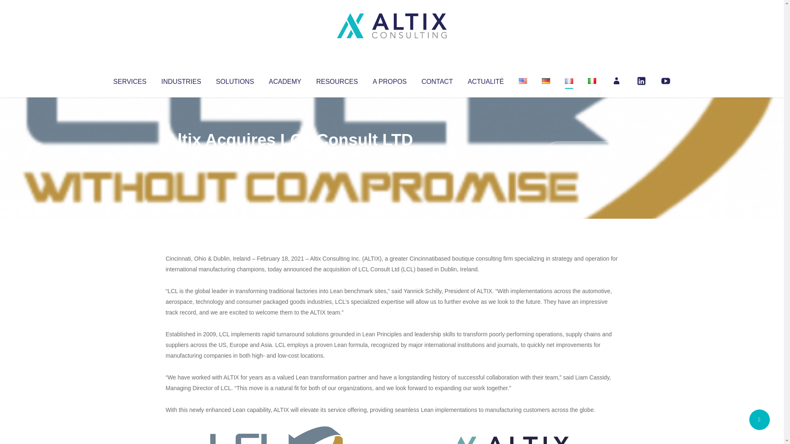 The height and width of the screenshot is (444, 790). I want to click on ACADEMY, so click(285, 80).